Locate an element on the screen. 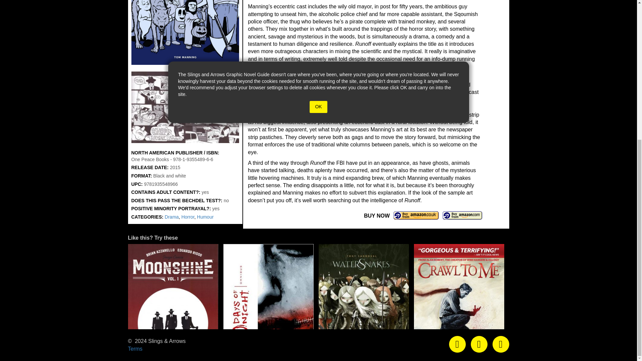 This screenshot has width=642, height=361. Humour is located at coordinates (205, 217).